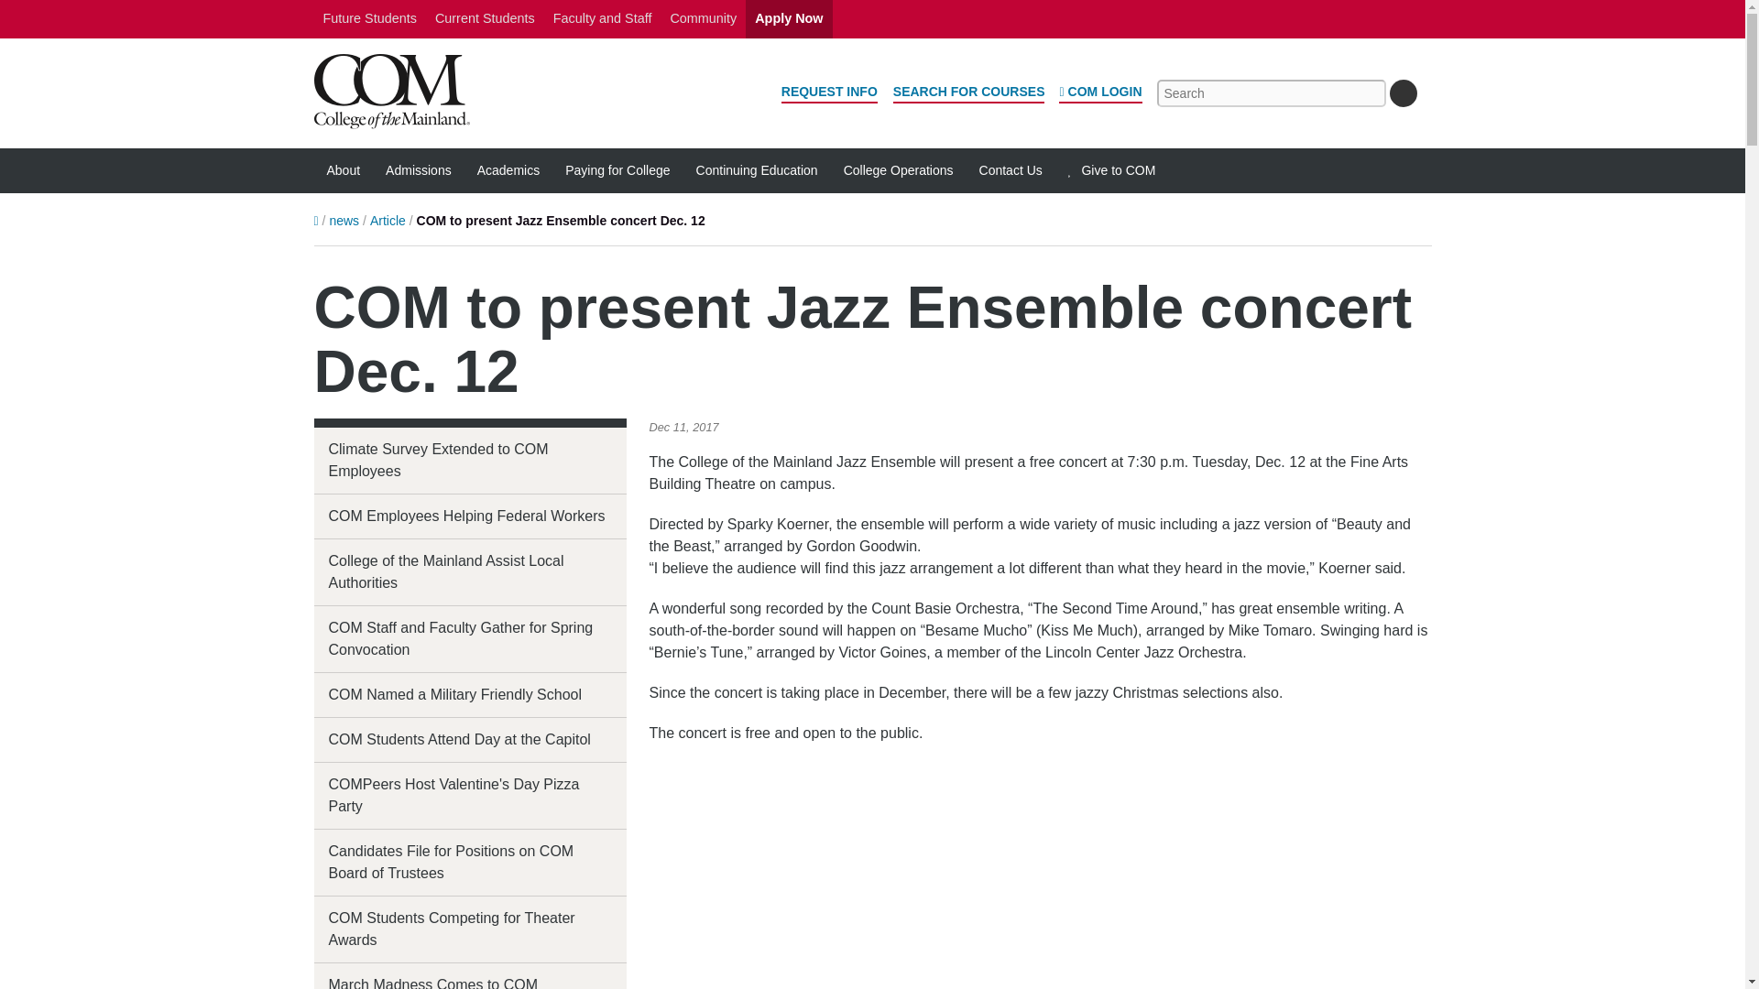  What do you see at coordinates (1402, 93) in the screenshot?
I see `Search` at bounding box center [1402, 93].